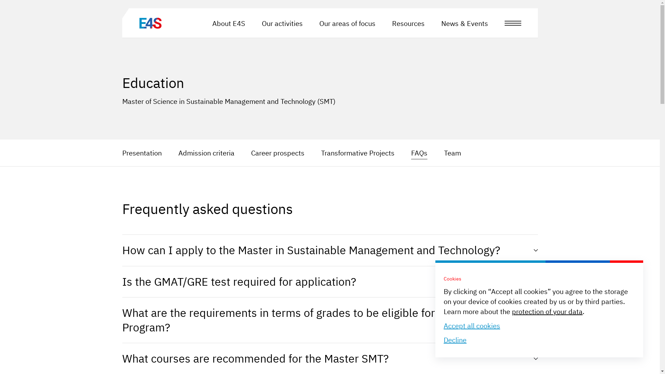 The image size is (665, 374). What do you see at coordinates (277, 153) in the screenshot?
I see `Career prospects` at bounding box center [277, 153].